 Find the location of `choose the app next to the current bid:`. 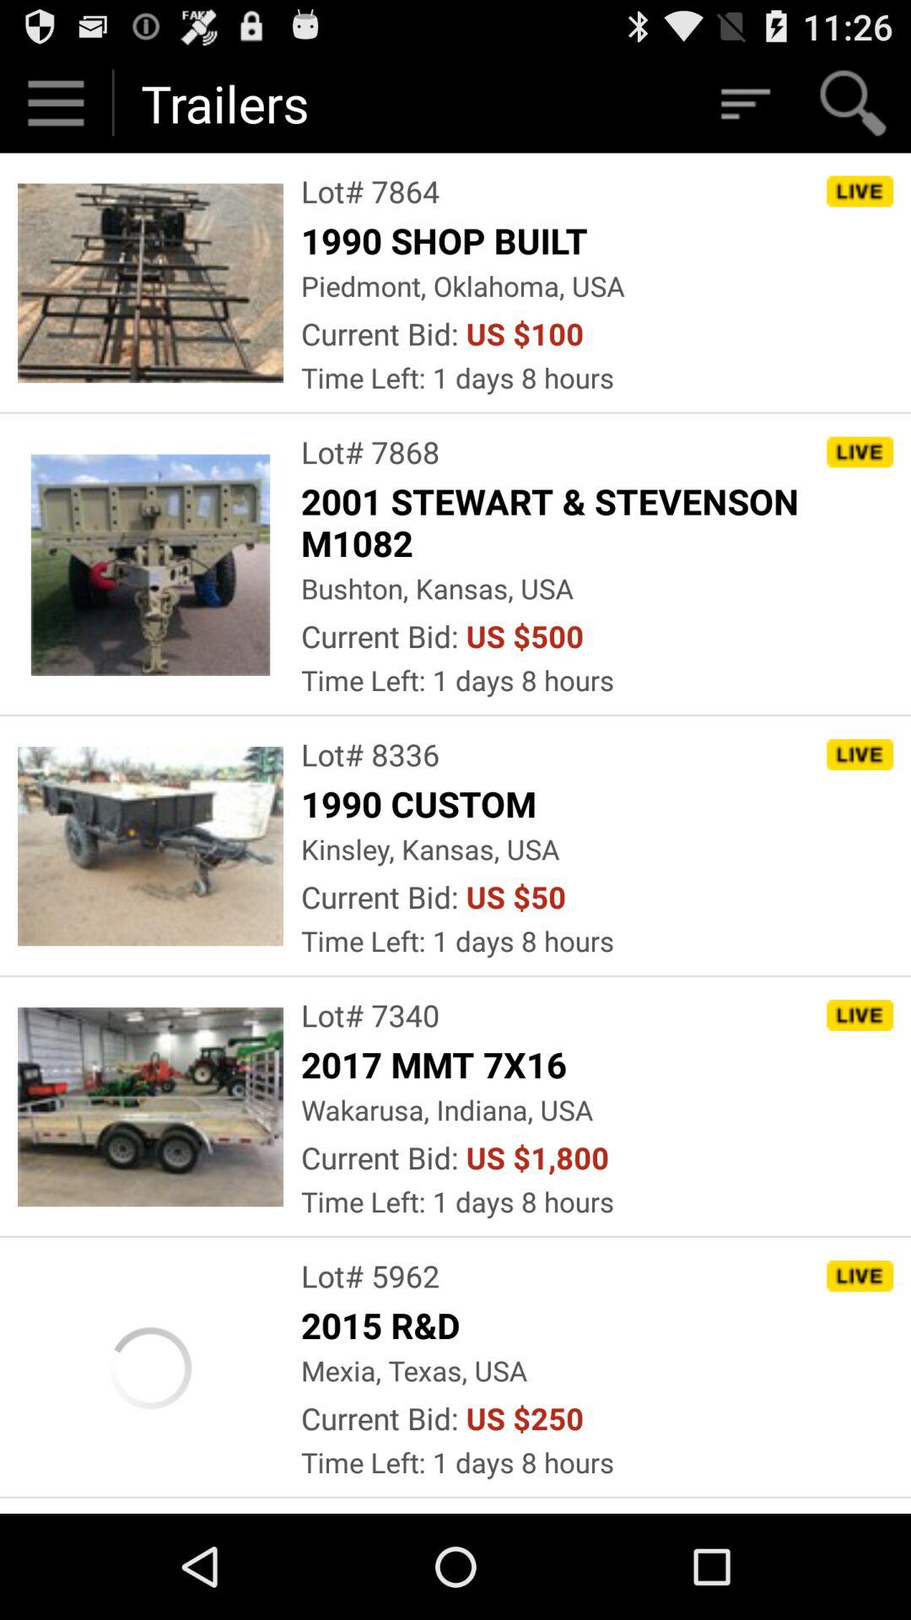

choose the app next to the current bid: is located at coordinates (537, 1158).